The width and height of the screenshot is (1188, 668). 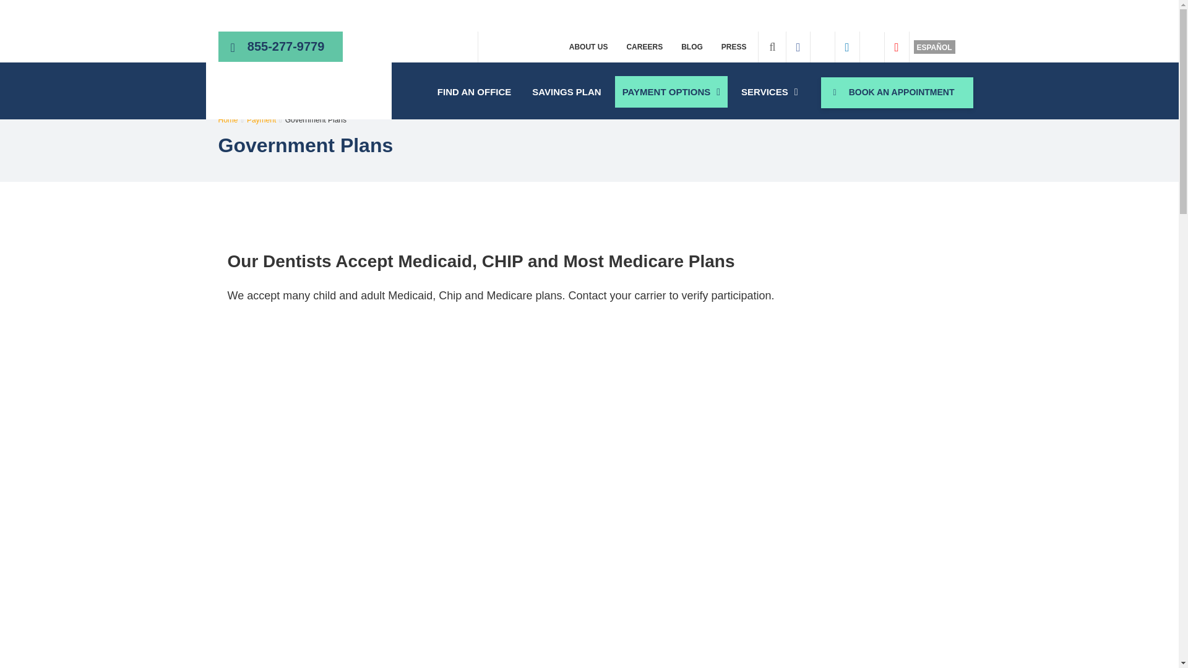 I want to click on LinkedIn, so click(x=846, y=47).